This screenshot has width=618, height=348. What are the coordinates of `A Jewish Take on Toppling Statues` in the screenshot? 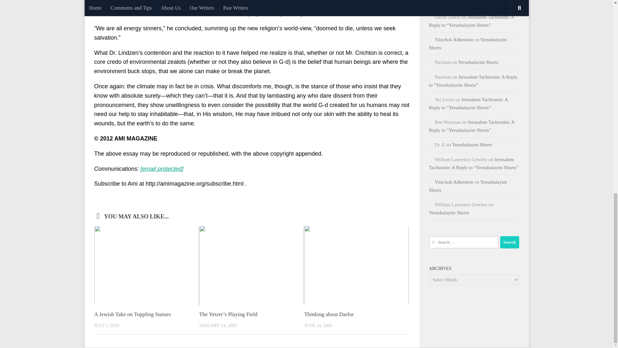 It's located at (132, 314).